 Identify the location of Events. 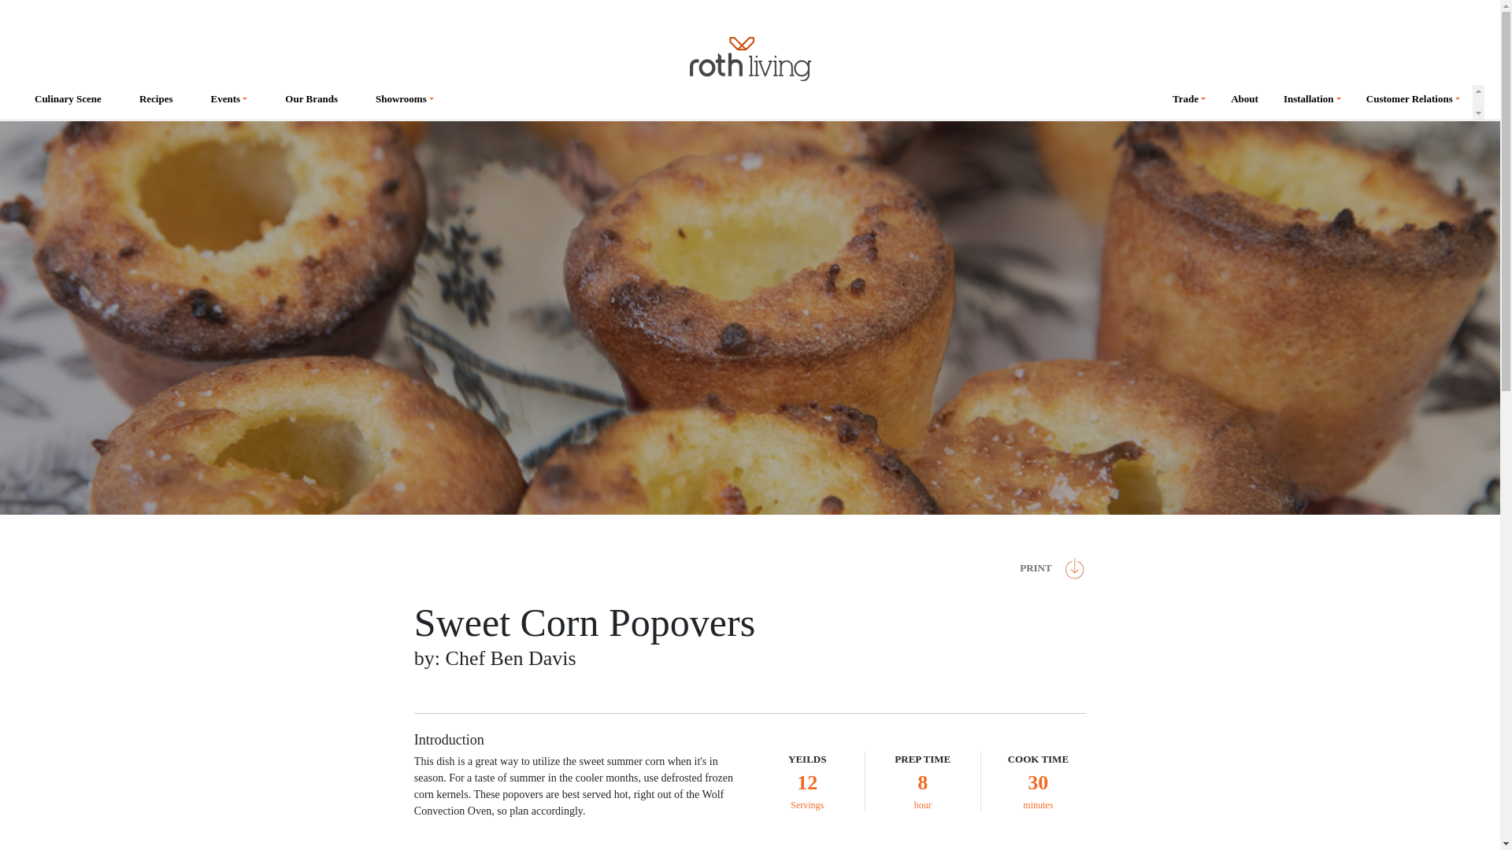
(228, 102).